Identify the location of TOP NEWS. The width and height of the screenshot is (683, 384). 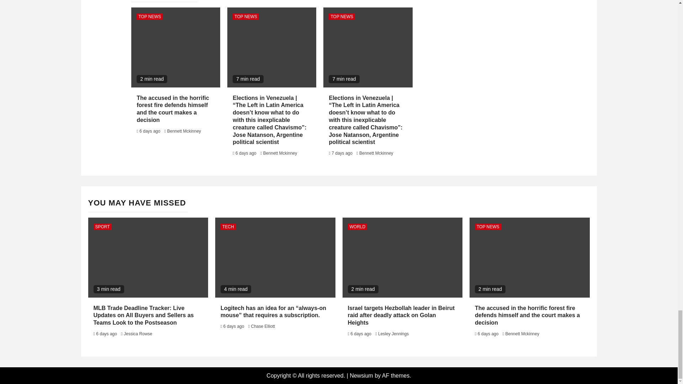
(341, 16).